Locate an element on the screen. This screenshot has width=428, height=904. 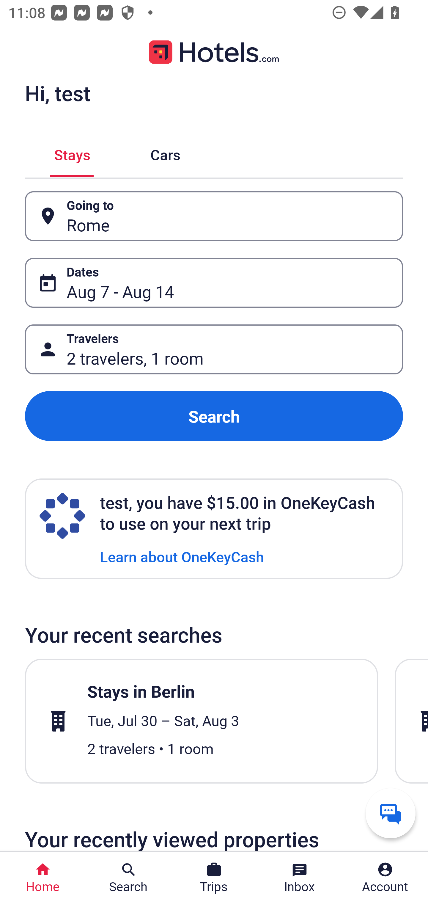
Search Search Button is located at coordinates (128, 878).